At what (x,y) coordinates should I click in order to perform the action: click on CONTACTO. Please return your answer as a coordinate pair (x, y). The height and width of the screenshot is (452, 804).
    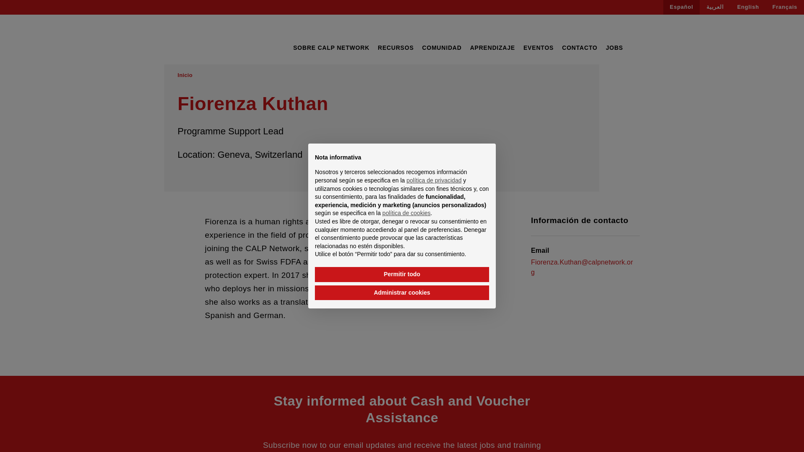
    Looking at the image, I should click on (580, 48).